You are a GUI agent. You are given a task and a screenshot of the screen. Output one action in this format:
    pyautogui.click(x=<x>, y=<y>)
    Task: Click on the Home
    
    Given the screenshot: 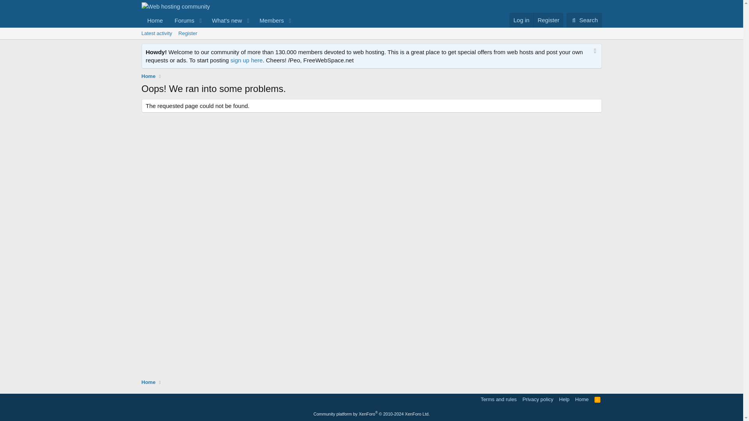 What is the action you would take?
    pyautogui.click(x=598, y=399)
    